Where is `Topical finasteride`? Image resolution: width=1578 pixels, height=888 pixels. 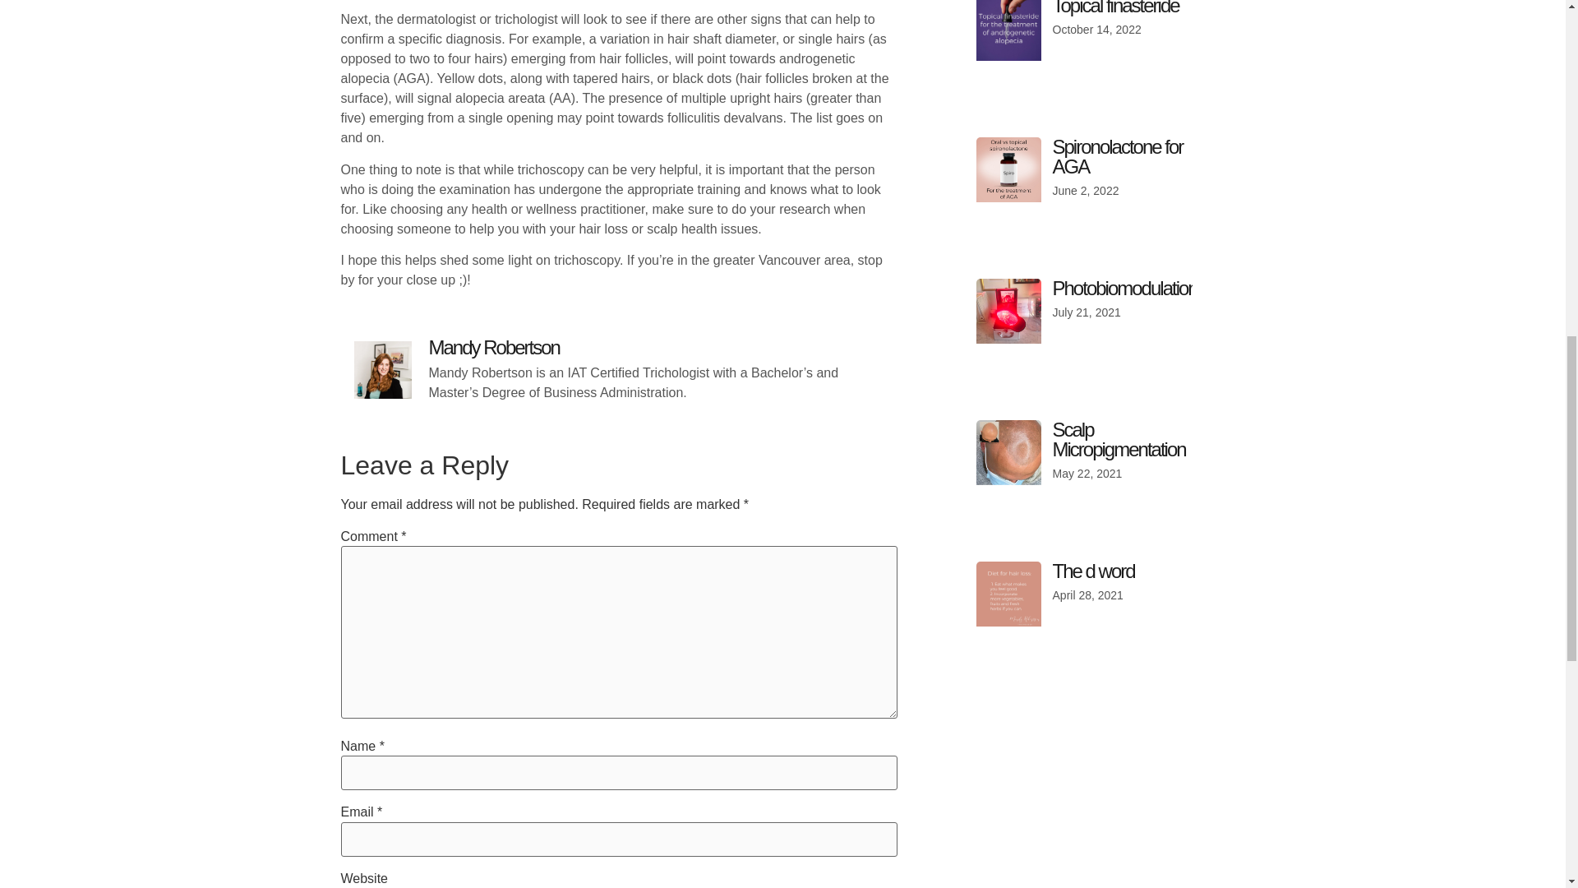 Topical finasteride is located at coordinates (1115, 8).